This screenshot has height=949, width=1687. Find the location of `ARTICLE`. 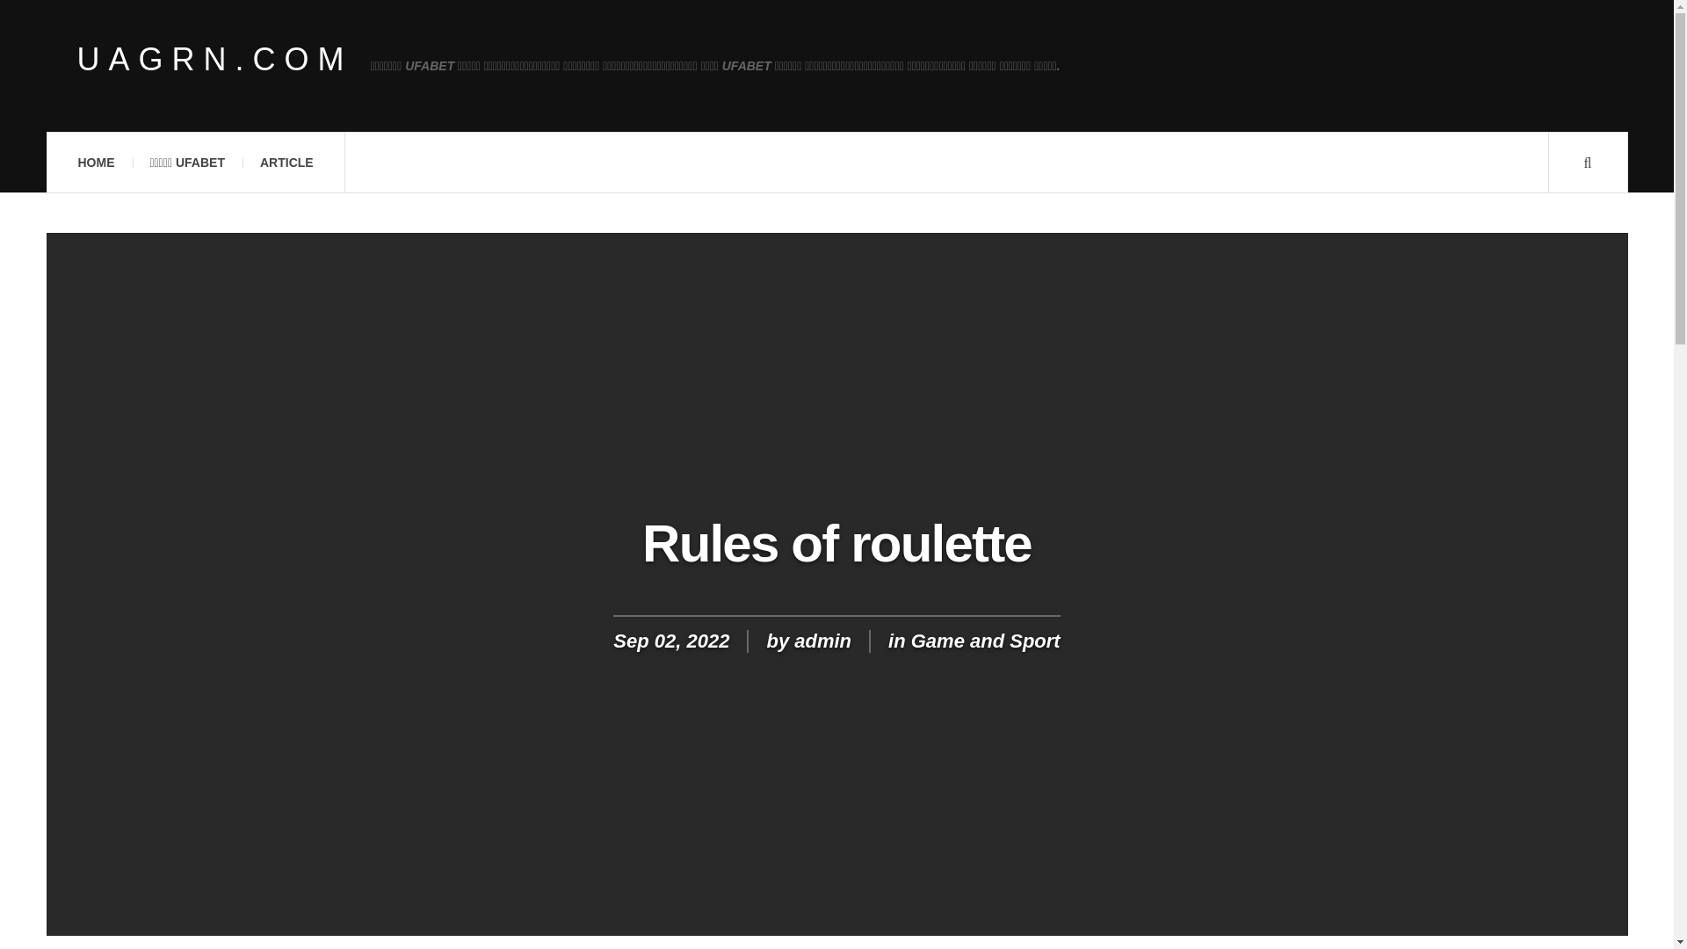

ARTICLE is located at coordinates (286, 163).